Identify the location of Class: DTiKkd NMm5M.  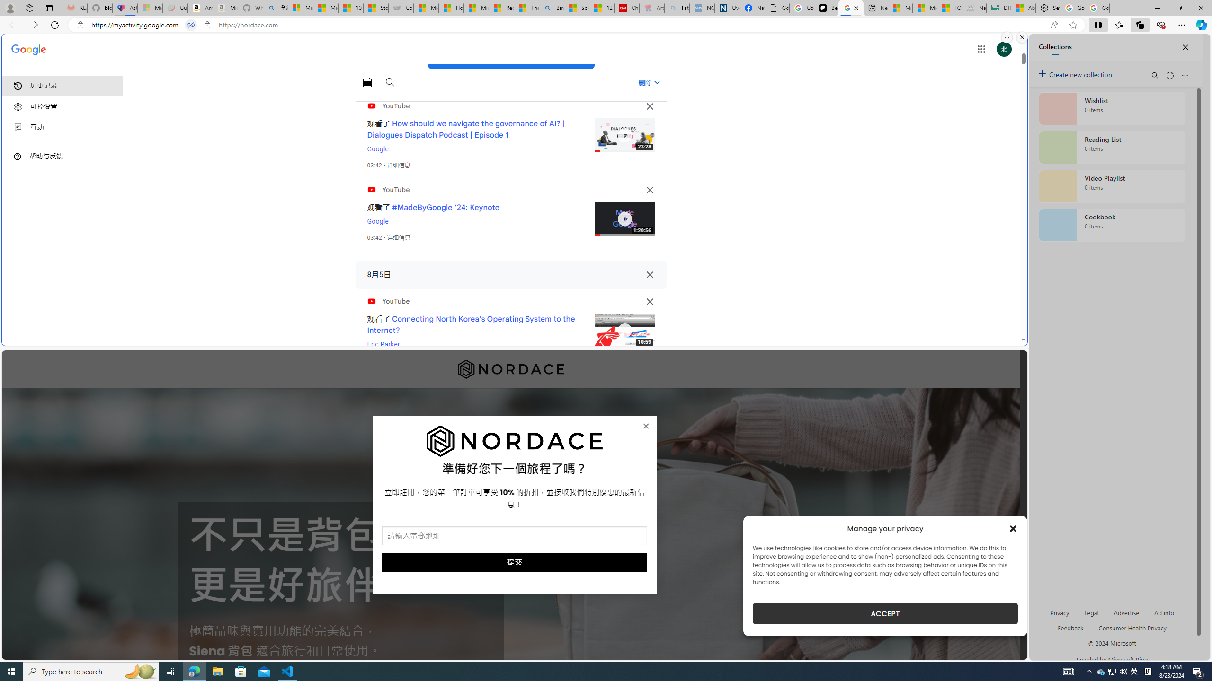
(18, 156).